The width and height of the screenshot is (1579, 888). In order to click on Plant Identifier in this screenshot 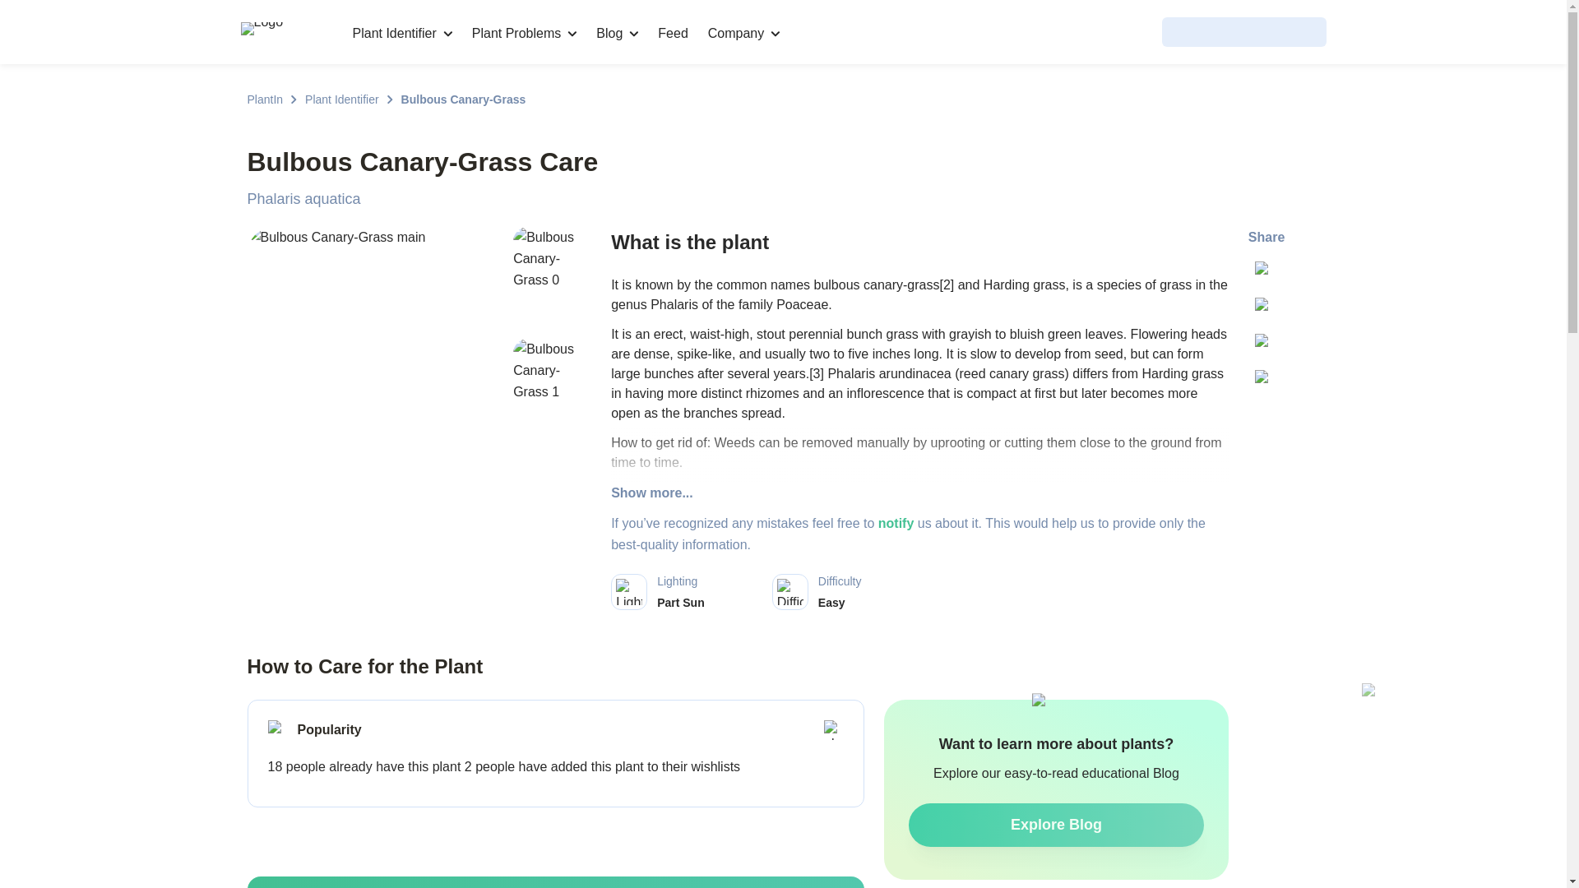, I will do `click(341, 99)`.